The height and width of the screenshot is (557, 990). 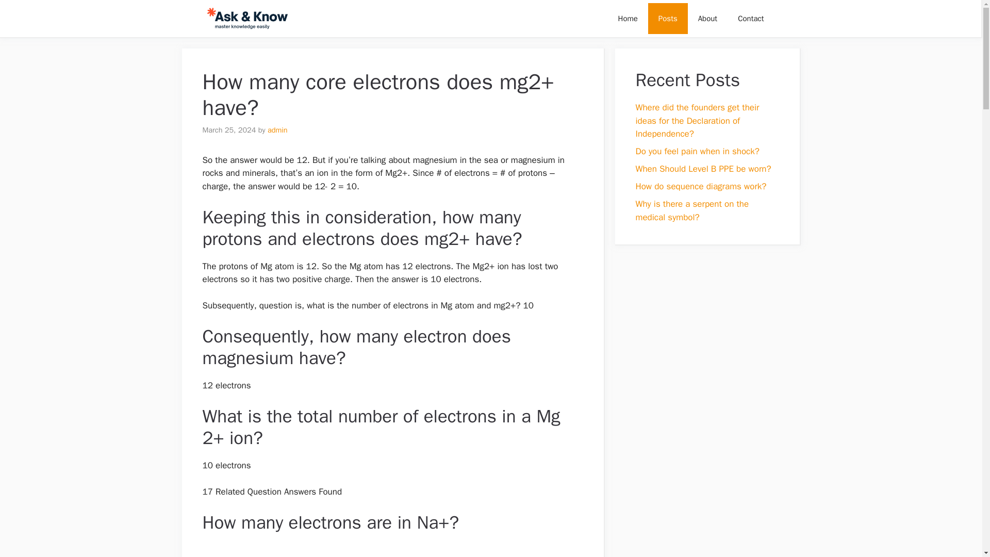 I want to click on Contact, so click(x=751, y=19).